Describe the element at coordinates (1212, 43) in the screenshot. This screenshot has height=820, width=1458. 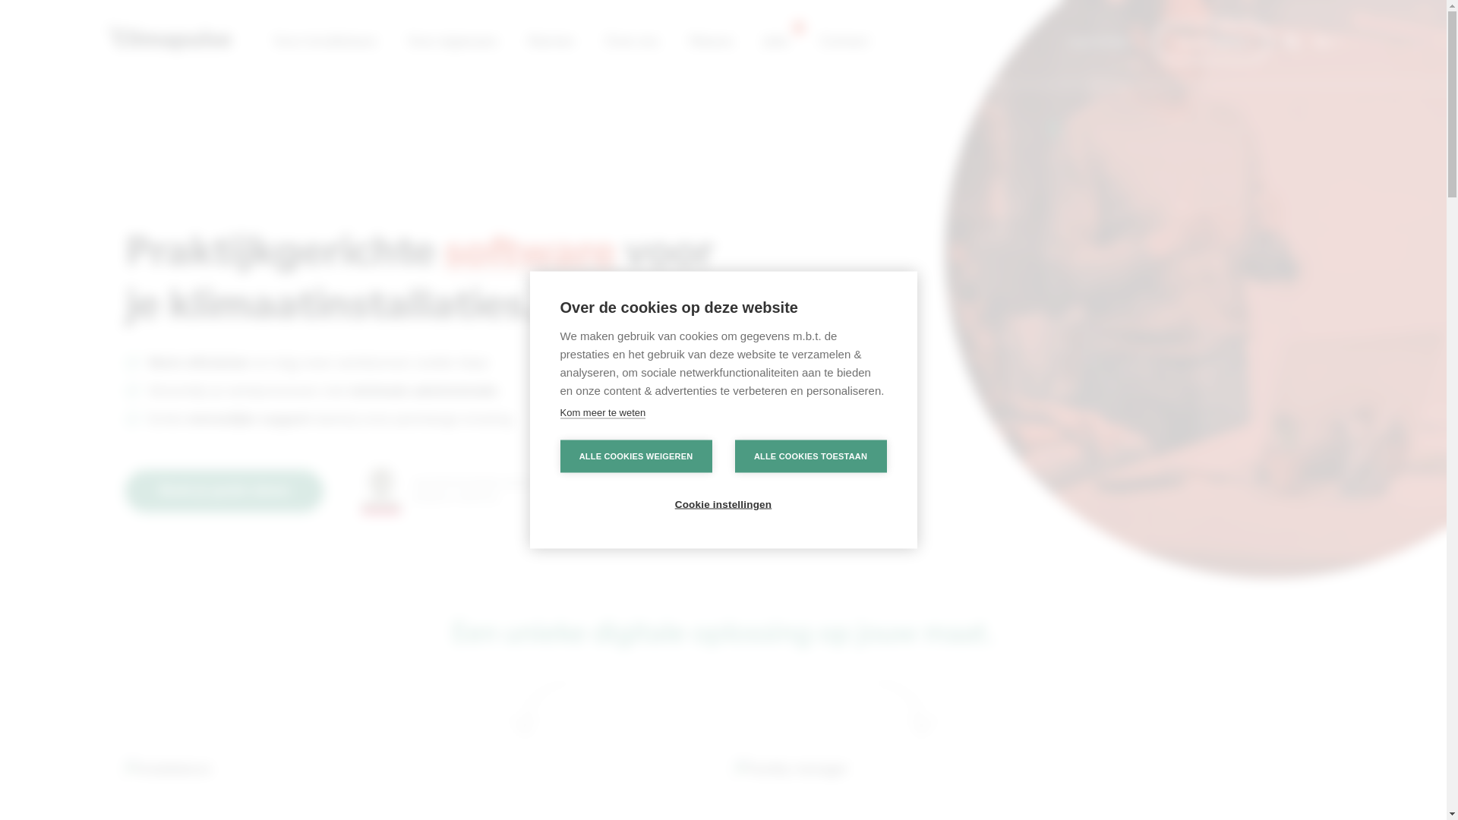
I see `Boek demo` at that location.